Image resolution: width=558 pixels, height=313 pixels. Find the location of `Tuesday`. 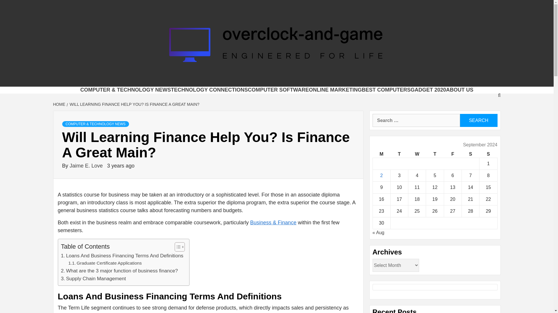

Tuesday is located at coordinates (399, 154).